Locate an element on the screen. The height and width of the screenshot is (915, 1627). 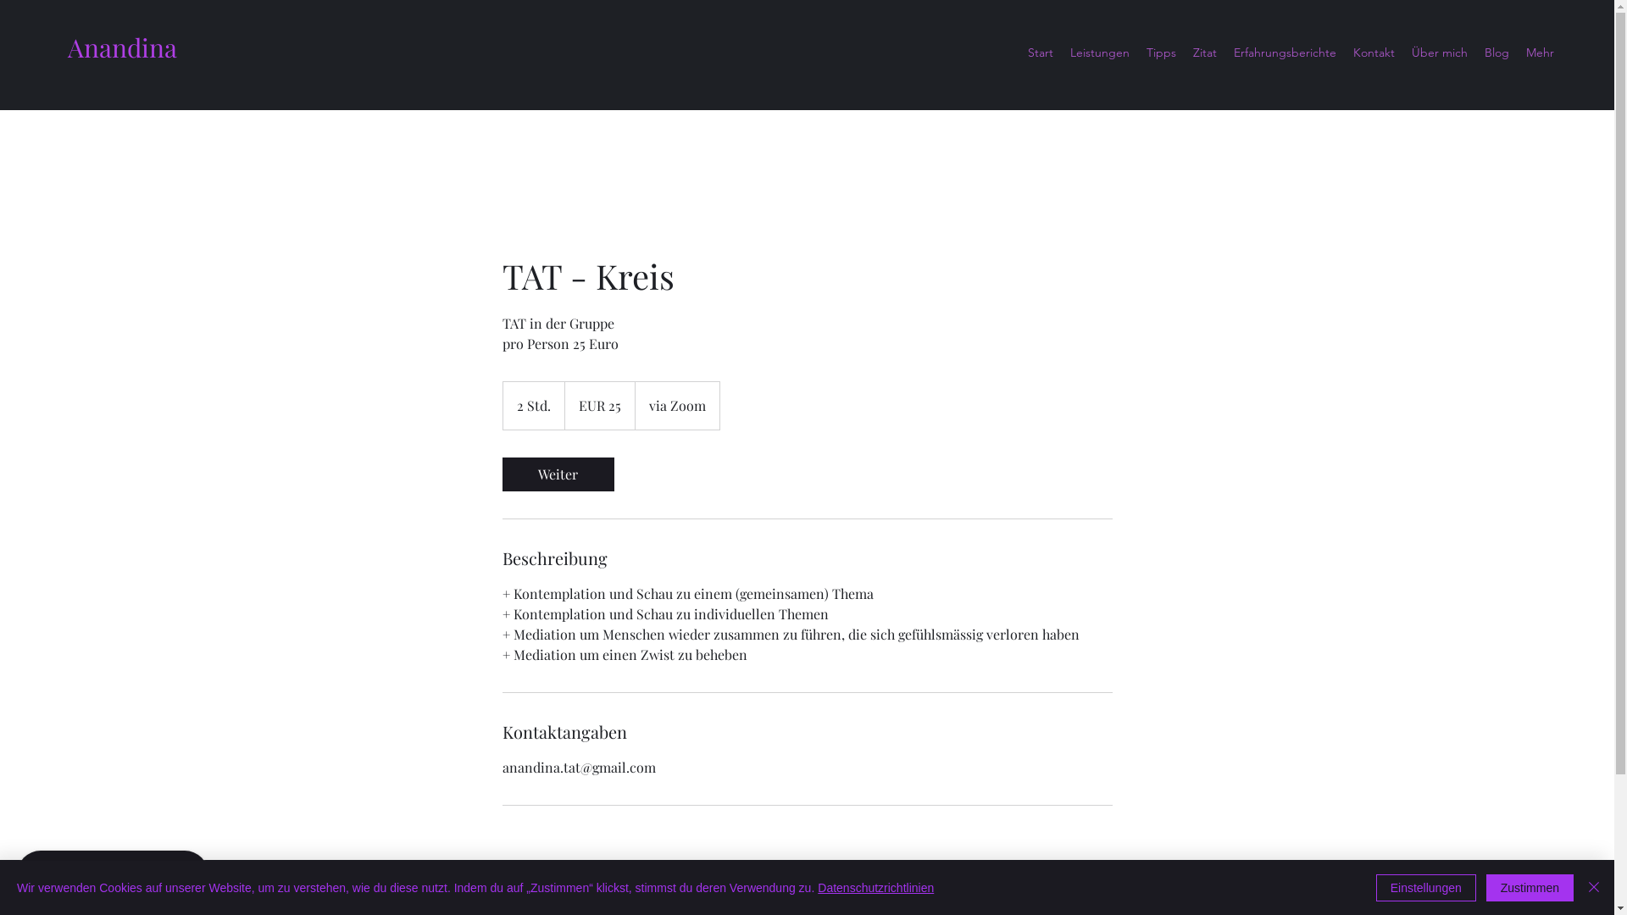
Erfahrungsberichte is located at coordinates (1285, 53).